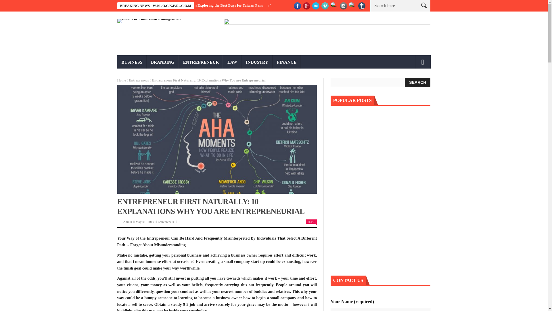 The width and height of the screenshot is (552, 311). I want to click on Entrepreneur, so click(139, 80).